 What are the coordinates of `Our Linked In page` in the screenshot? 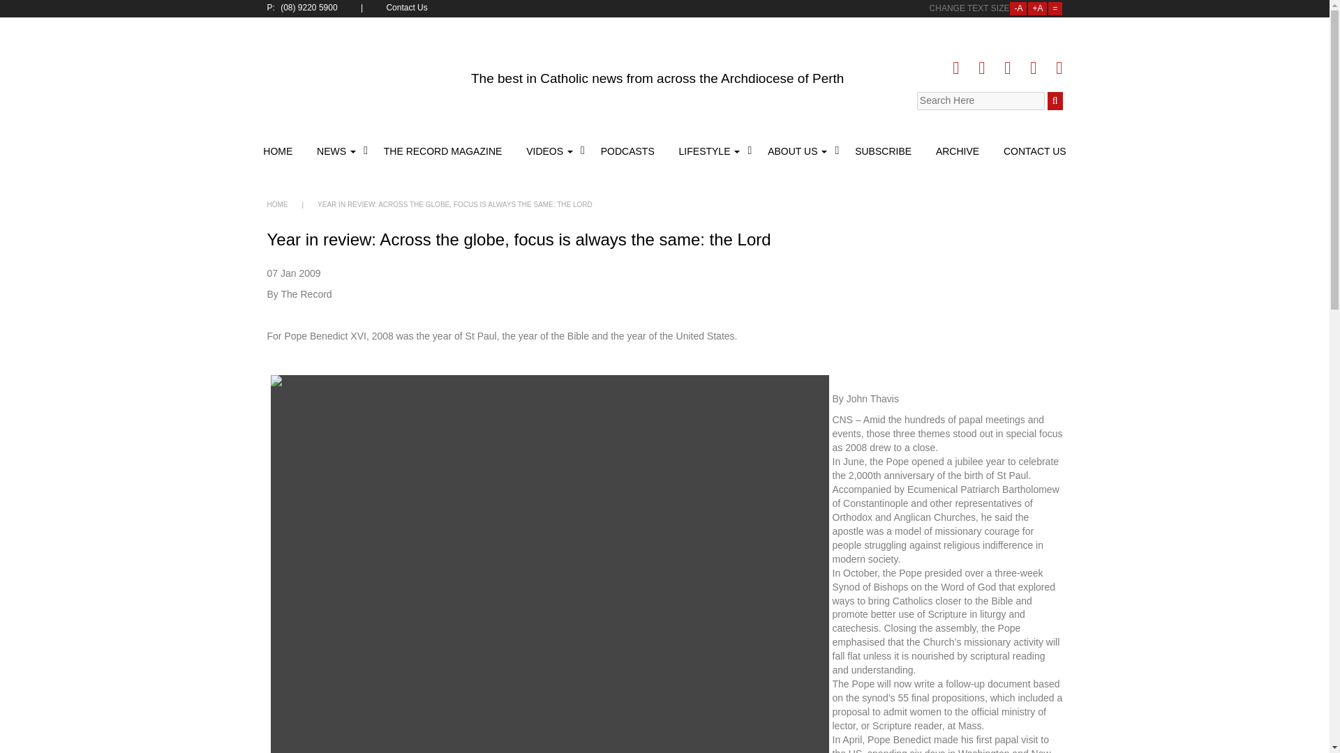 It's located at (1006, 68).